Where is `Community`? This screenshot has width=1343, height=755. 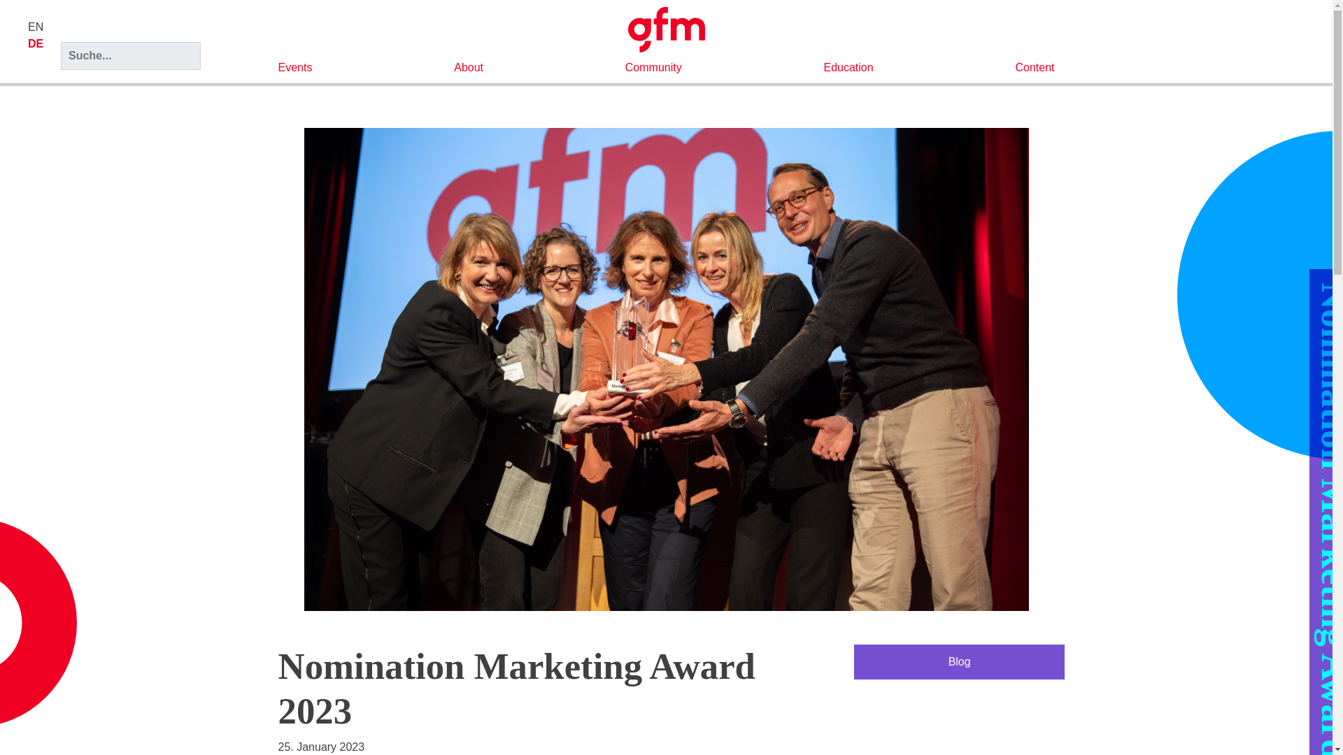
Community is located at coordinates (653, 67).